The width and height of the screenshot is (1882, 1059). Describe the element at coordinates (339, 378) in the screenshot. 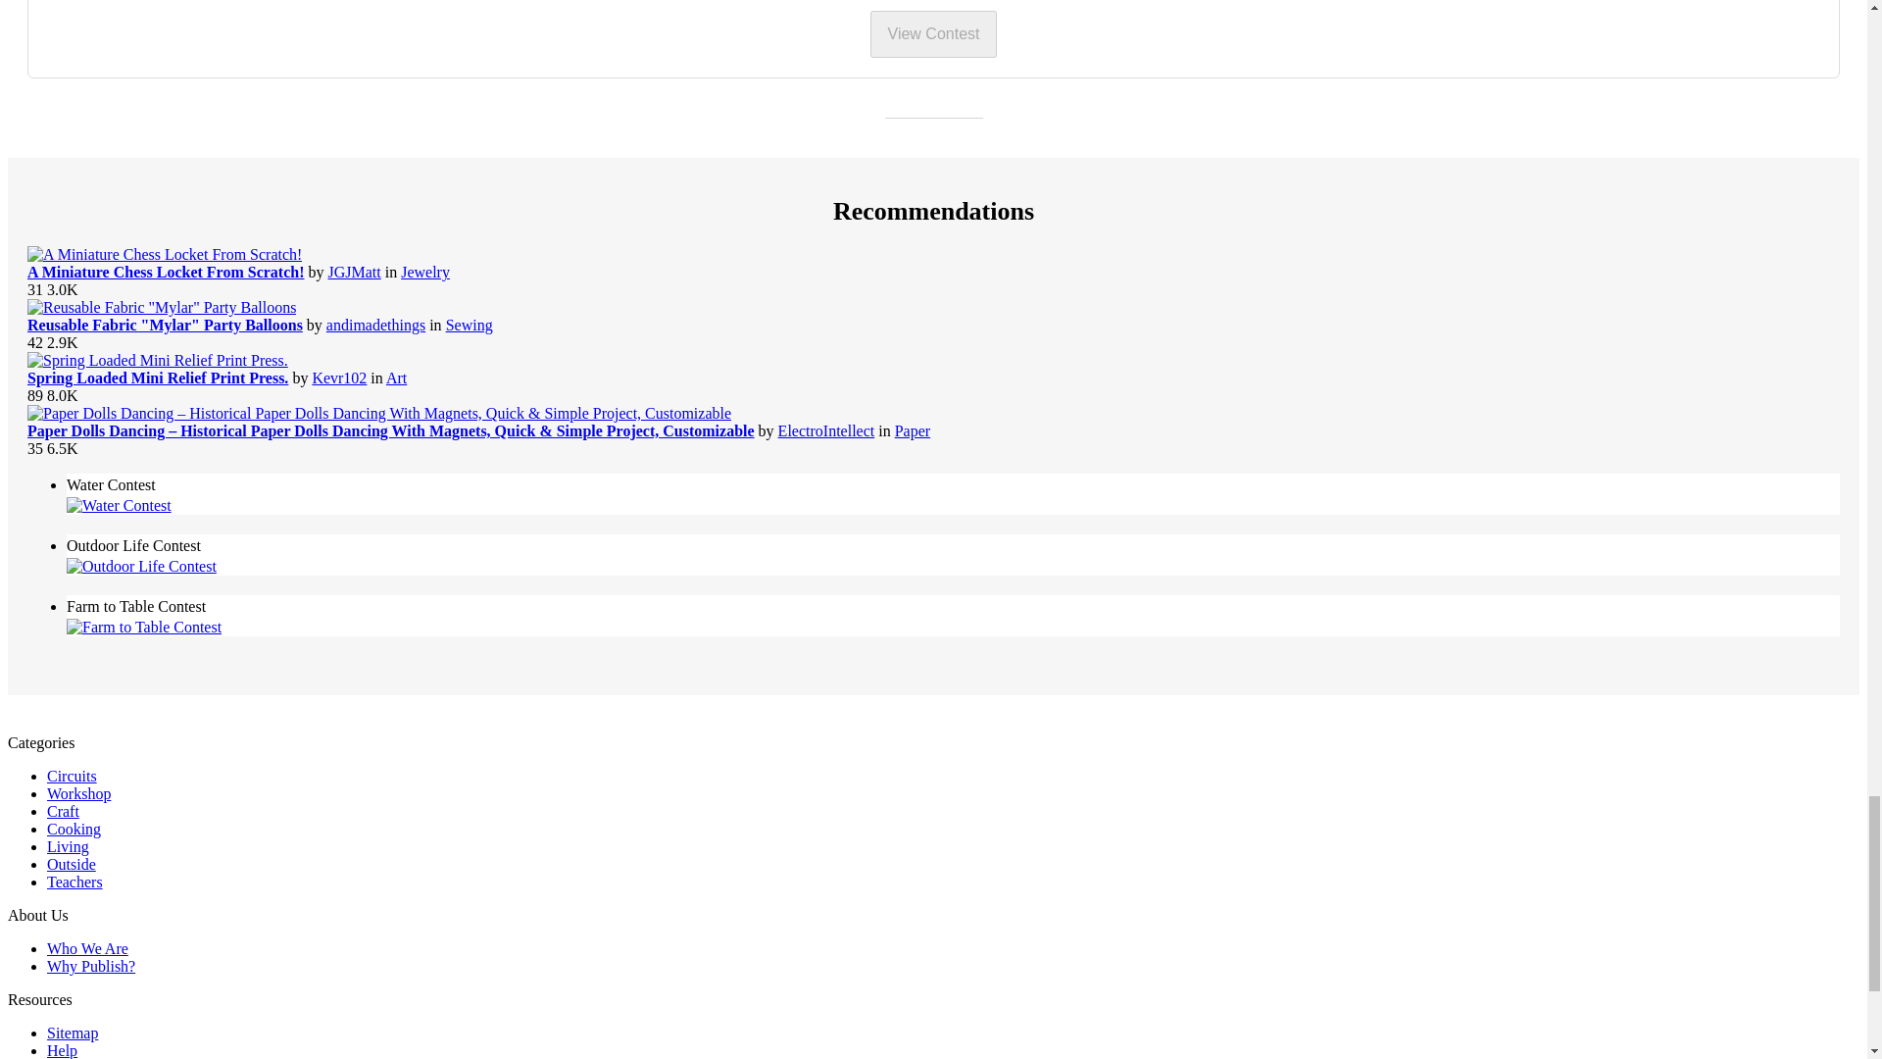

I see `Kevr102` at that location.